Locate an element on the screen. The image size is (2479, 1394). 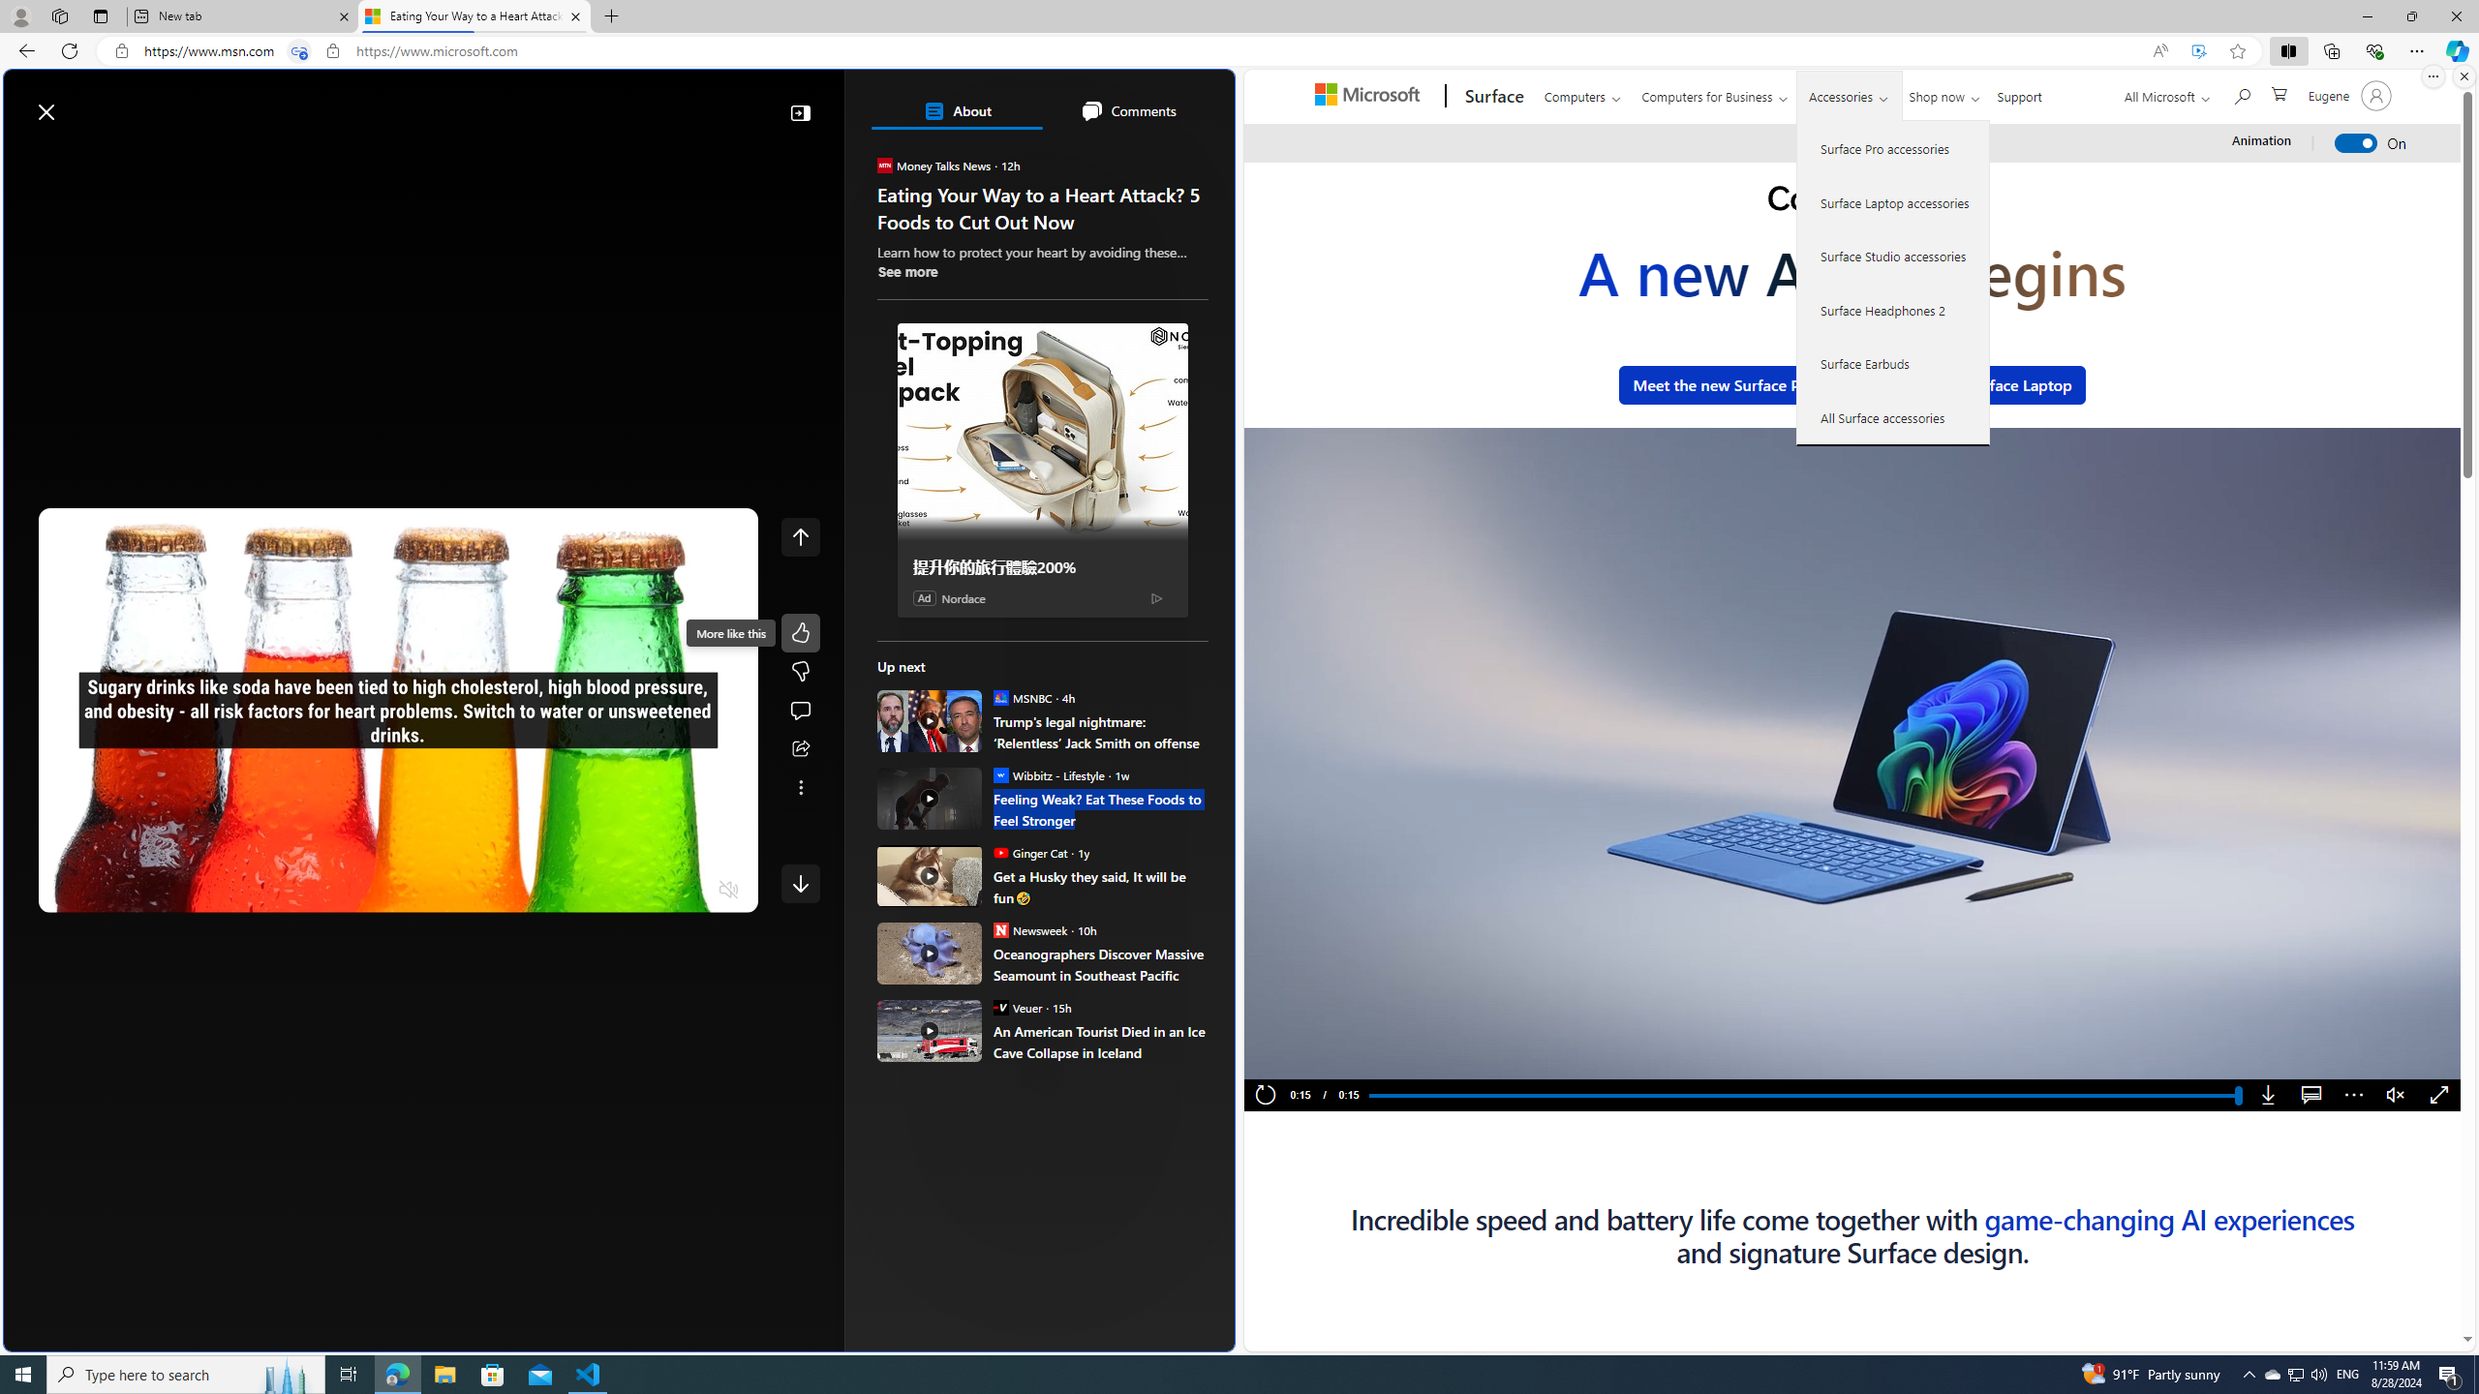
Ginger Cat is located at coordinates (999, 852).